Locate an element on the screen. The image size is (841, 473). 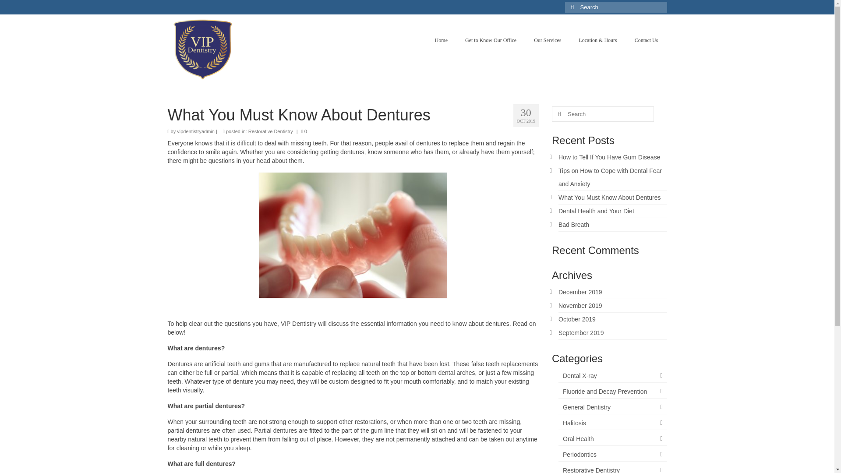
Contact Us is located at coordinates (646, 40).